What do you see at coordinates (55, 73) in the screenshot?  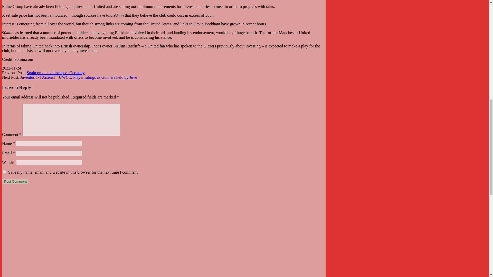 I see `Spain predicted lineup vs Germany` at bounding box center [55, 73].